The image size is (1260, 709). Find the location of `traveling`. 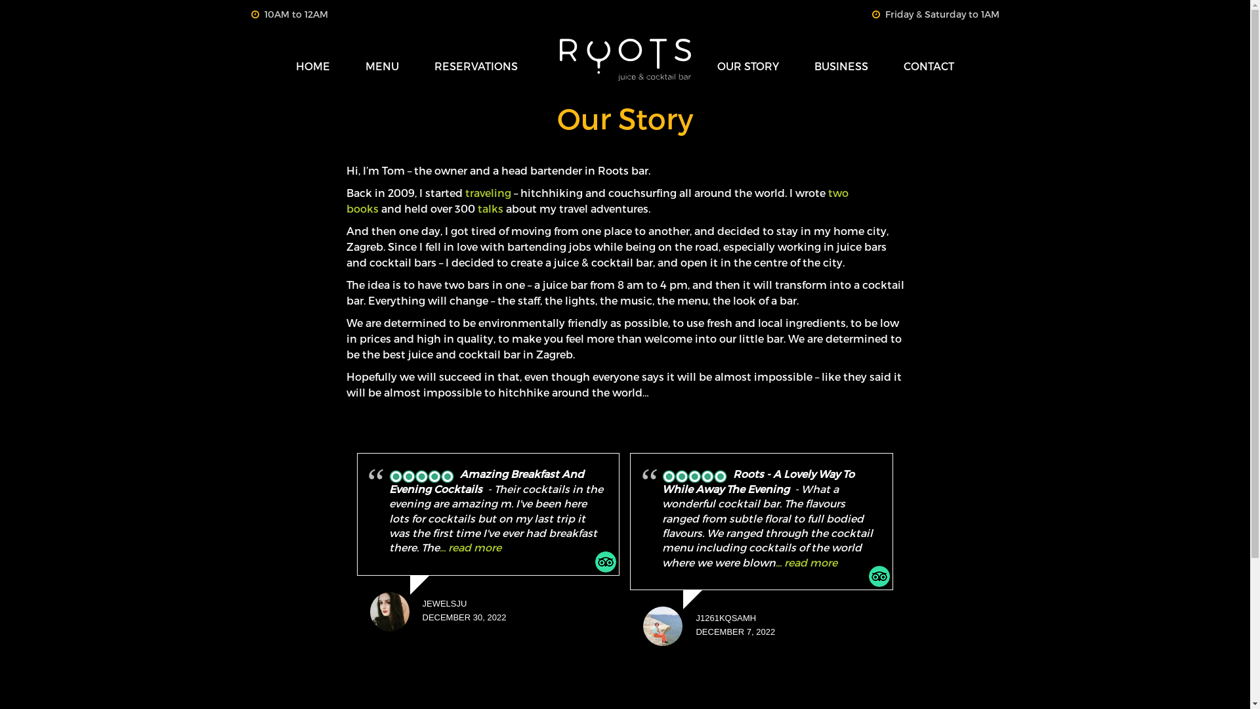

traveling is located at coordinates (488, 193).